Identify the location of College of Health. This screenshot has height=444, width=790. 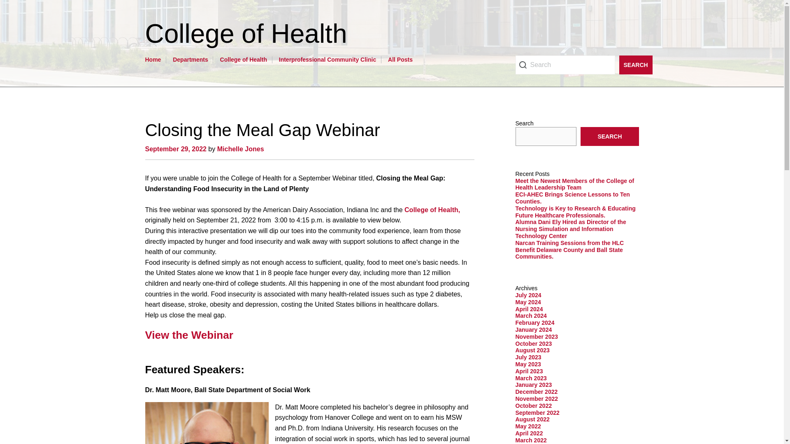
(244, 60).